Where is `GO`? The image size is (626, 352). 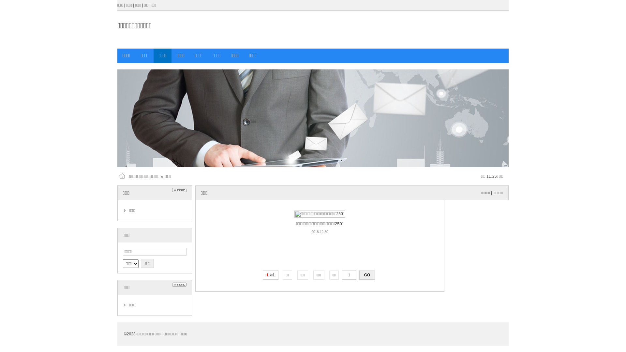 GO is located at coordinates (367, 275).